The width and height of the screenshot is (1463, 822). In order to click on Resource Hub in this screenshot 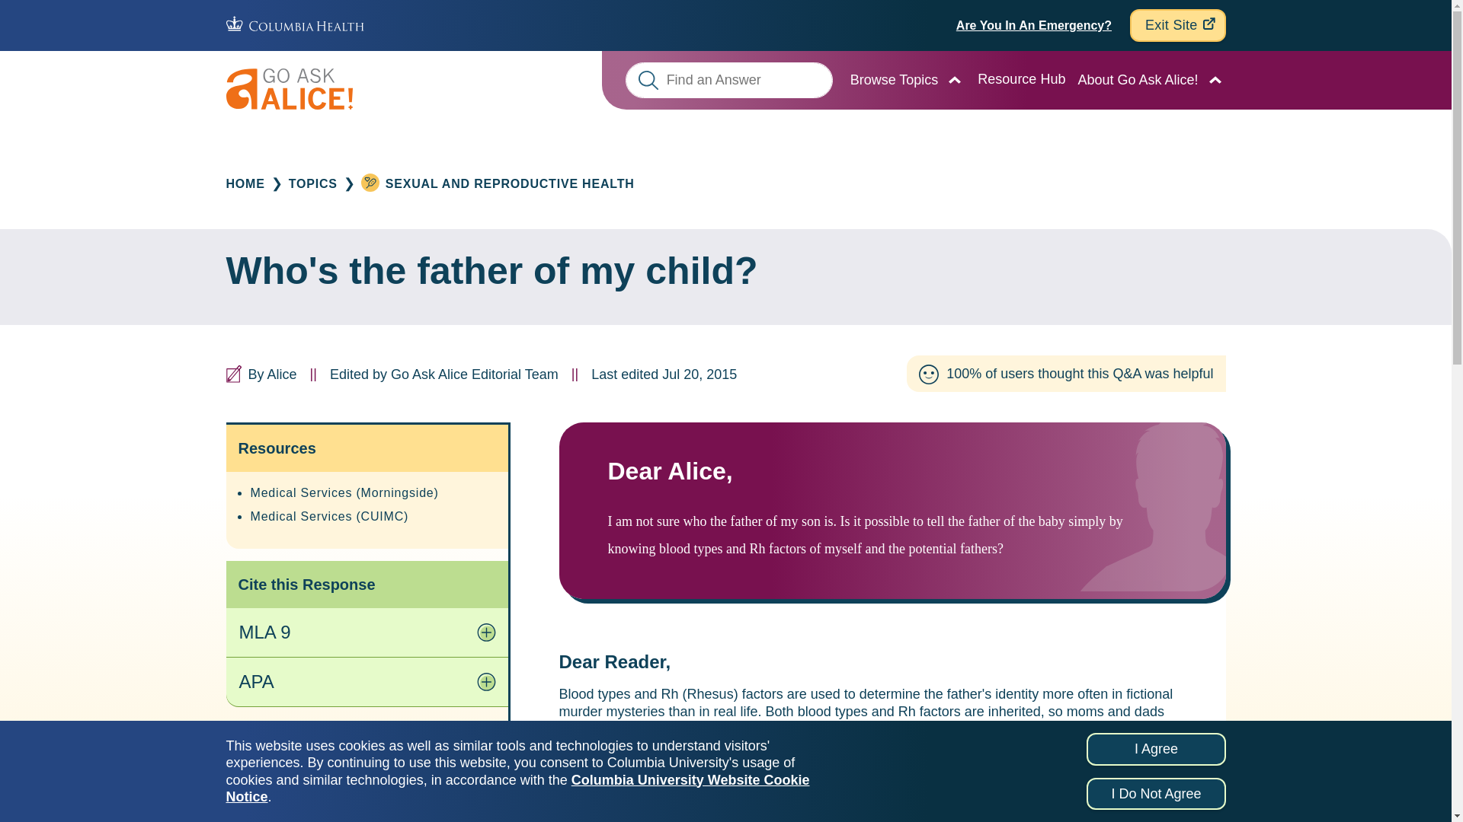, I will do `click(1021, 79)`.